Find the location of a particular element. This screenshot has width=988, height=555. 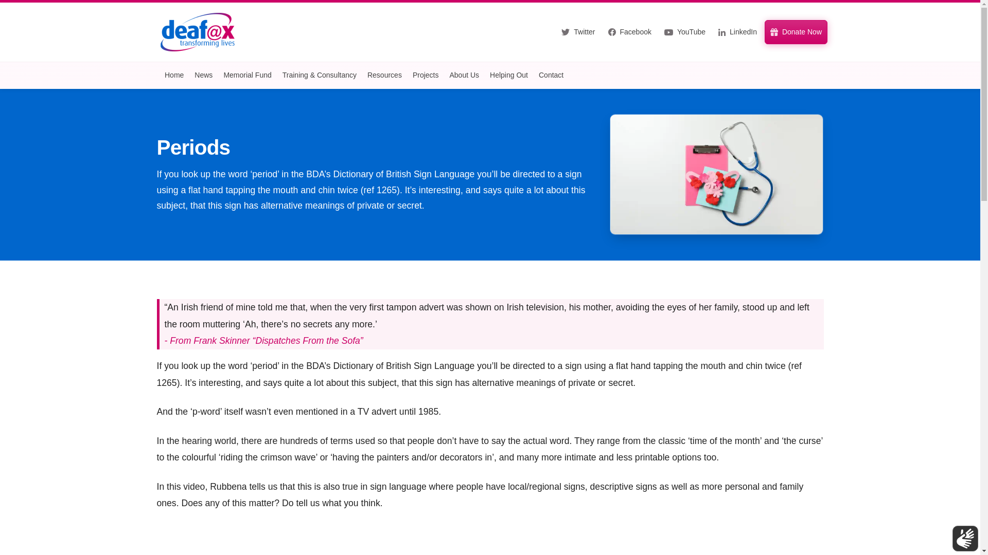

Twitter is located at coordinates (577, 32).